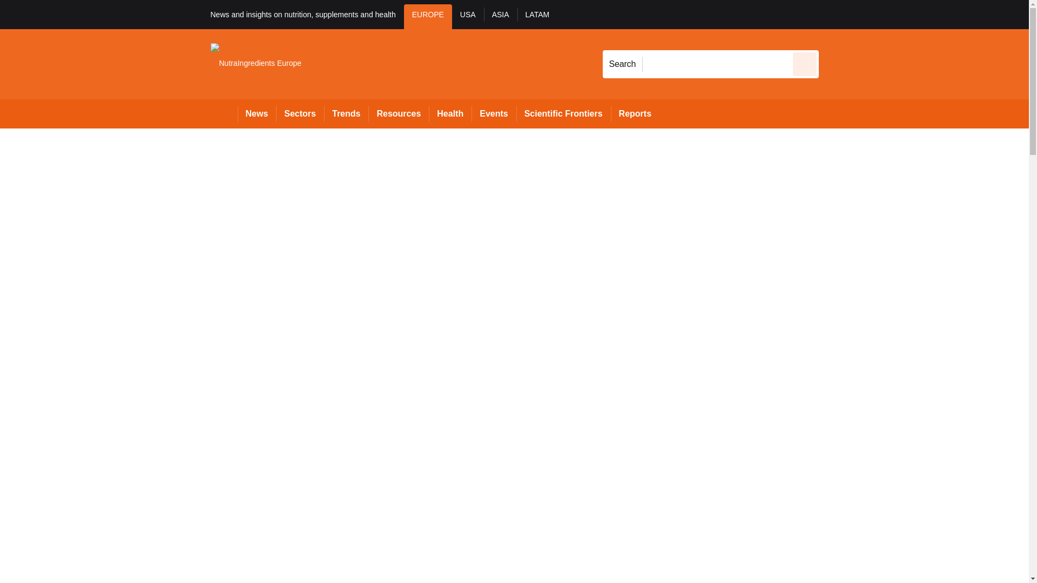  I want to click on LATAM, so click(537, 16).